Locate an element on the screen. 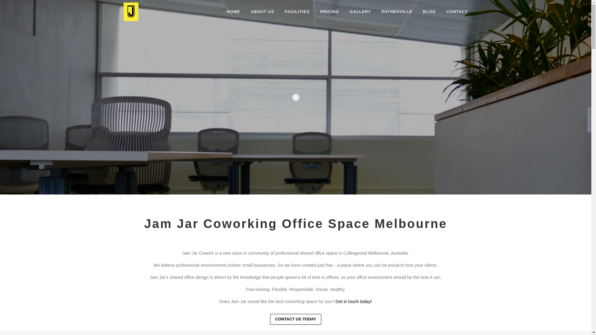  PAYNESVILLE is located at coordinates (397, 12).